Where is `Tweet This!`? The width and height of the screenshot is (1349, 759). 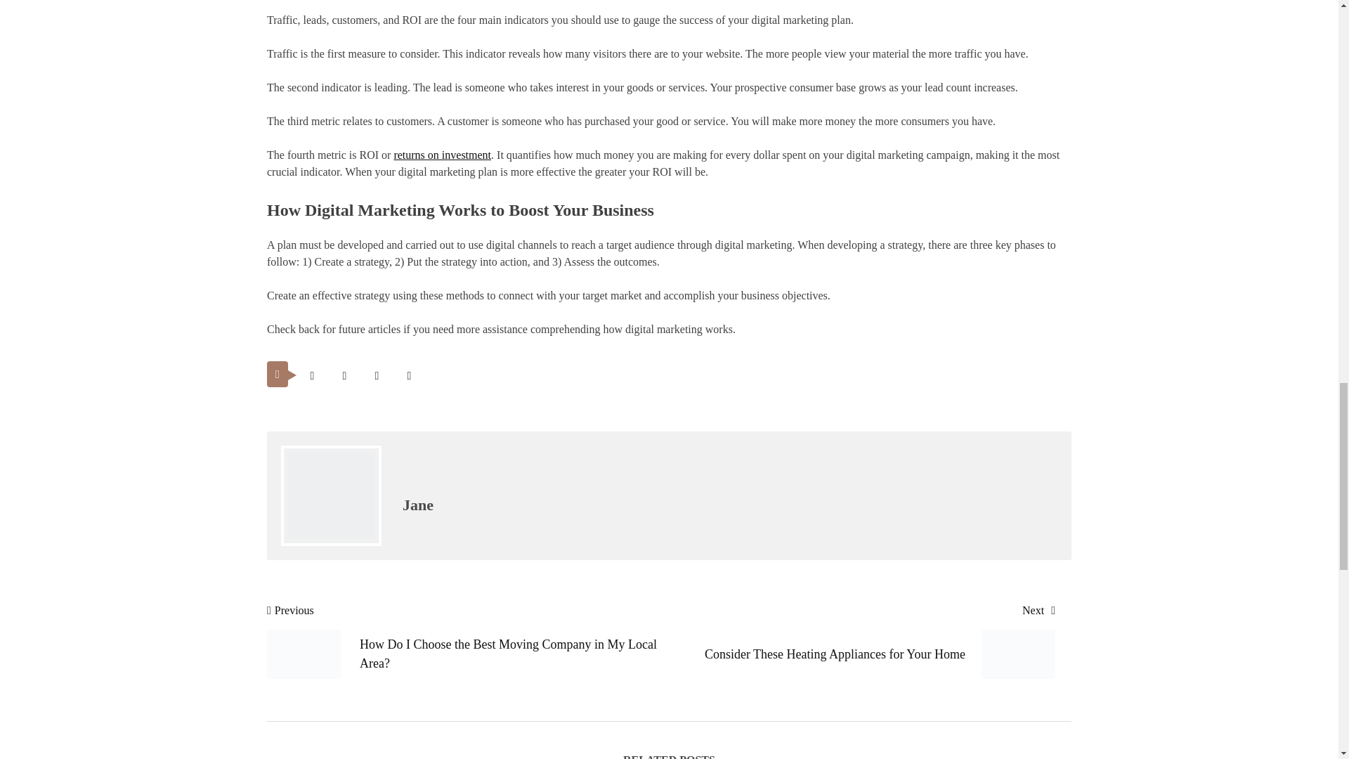
Tweet This! is located at coordinates (312, 375).